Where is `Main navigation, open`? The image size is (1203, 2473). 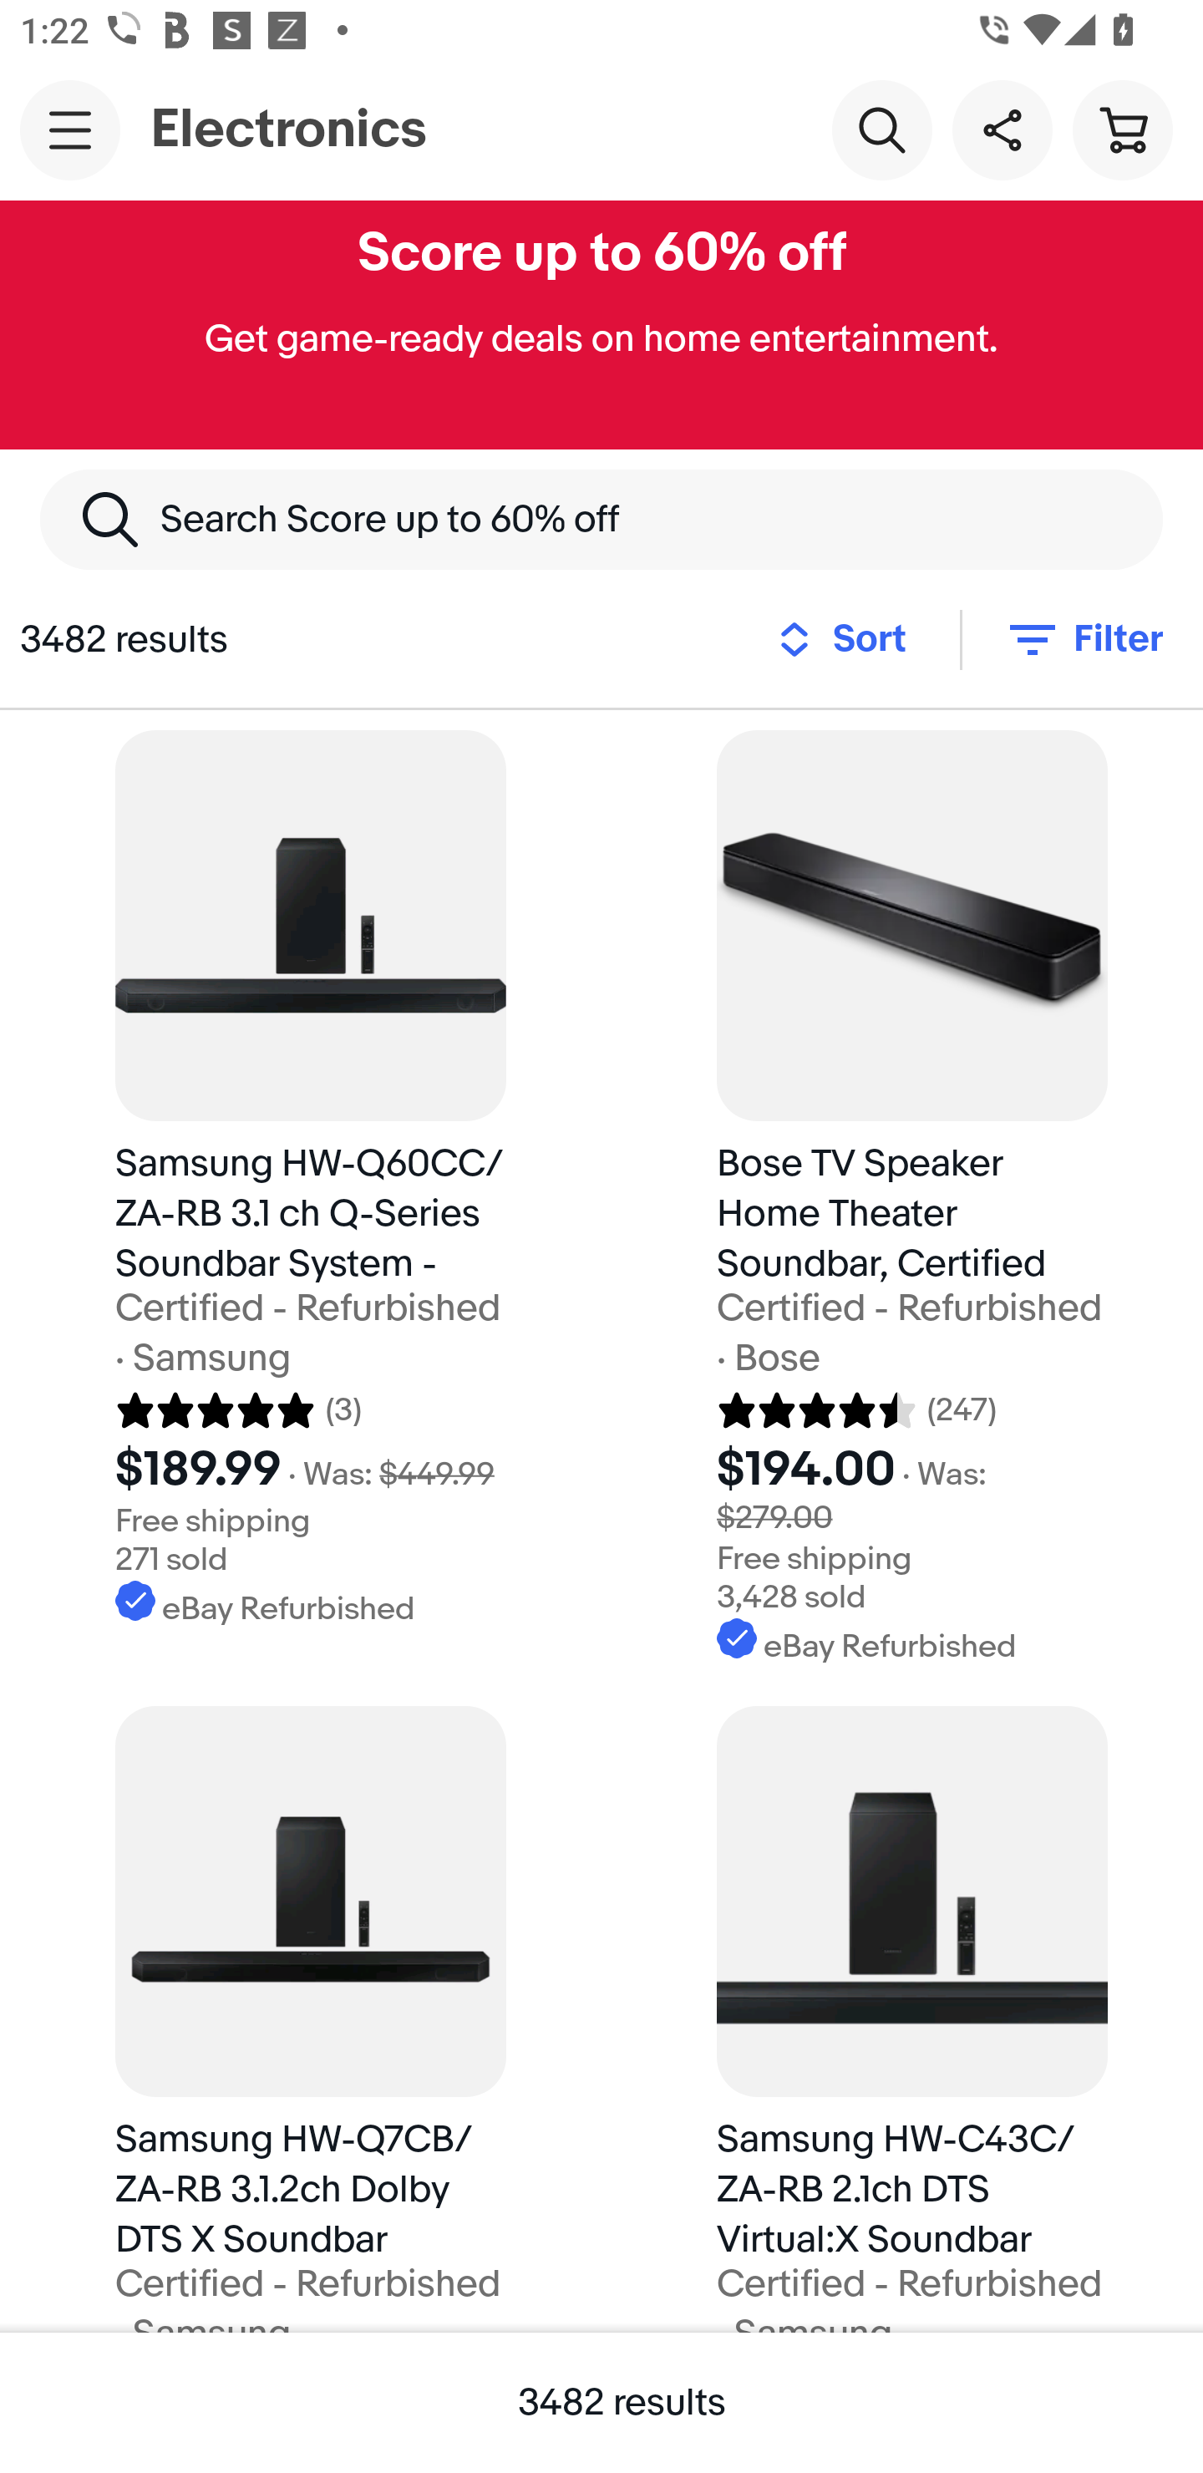 Main navigation, open is located at coordinates (70, 129).